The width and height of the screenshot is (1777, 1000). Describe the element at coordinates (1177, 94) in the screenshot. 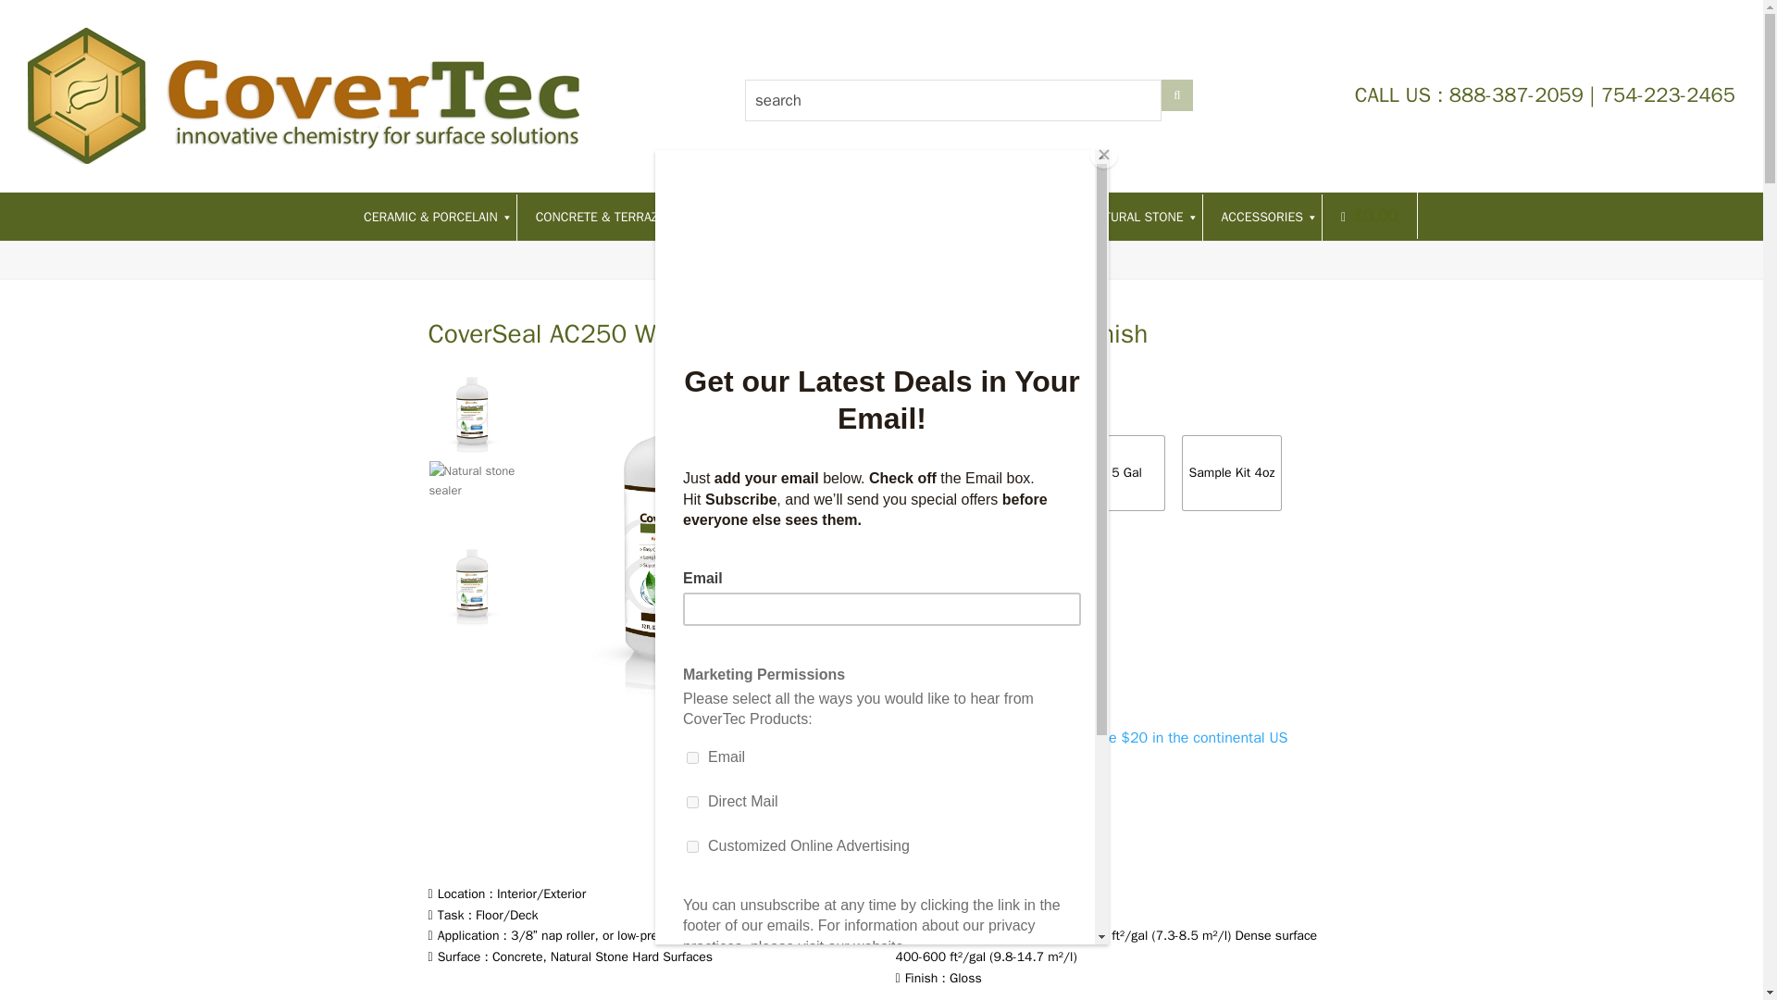

I see `Search` at that location.